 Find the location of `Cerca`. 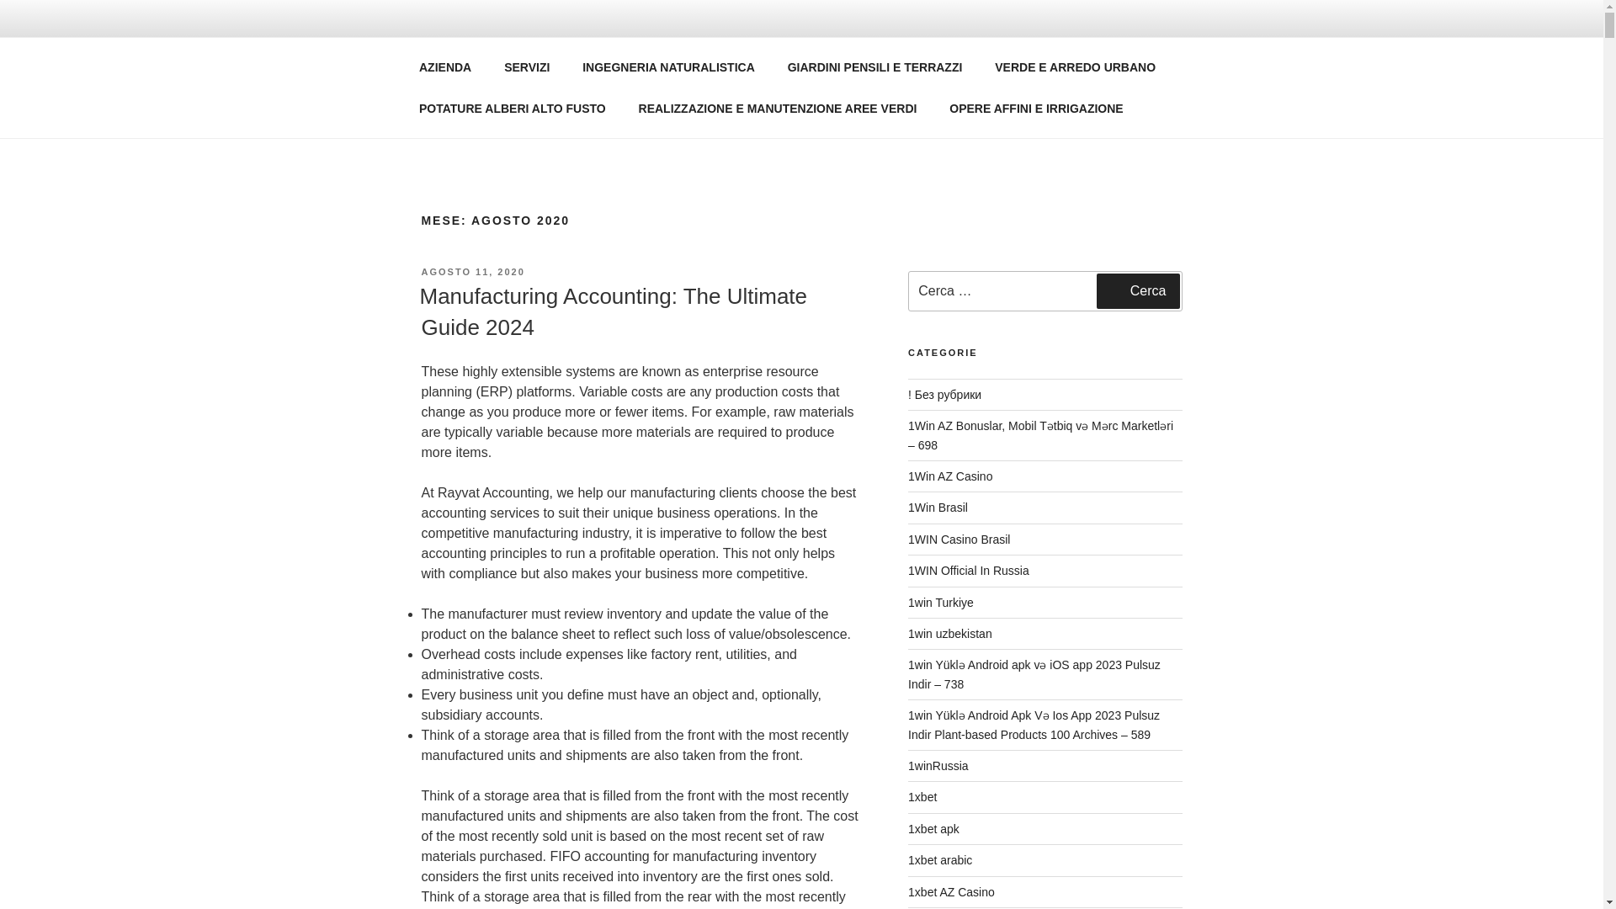

Cerca is located at coordinates (1138, 291).